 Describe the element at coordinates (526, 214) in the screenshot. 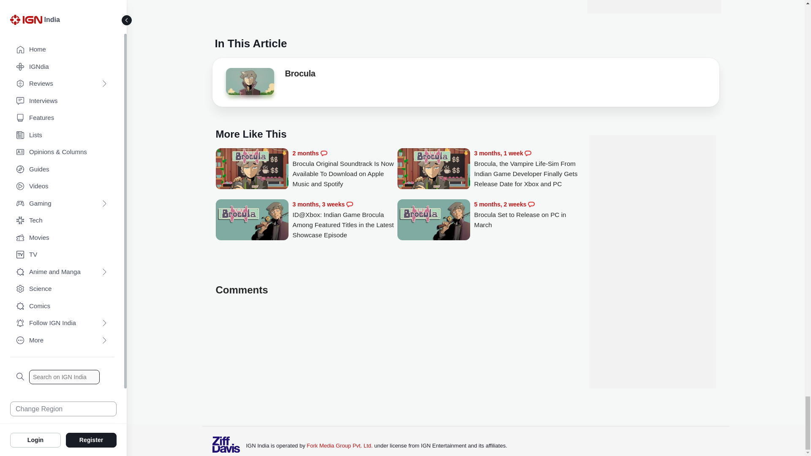

I see `Brocula Set to Release on PC in March` at that location.